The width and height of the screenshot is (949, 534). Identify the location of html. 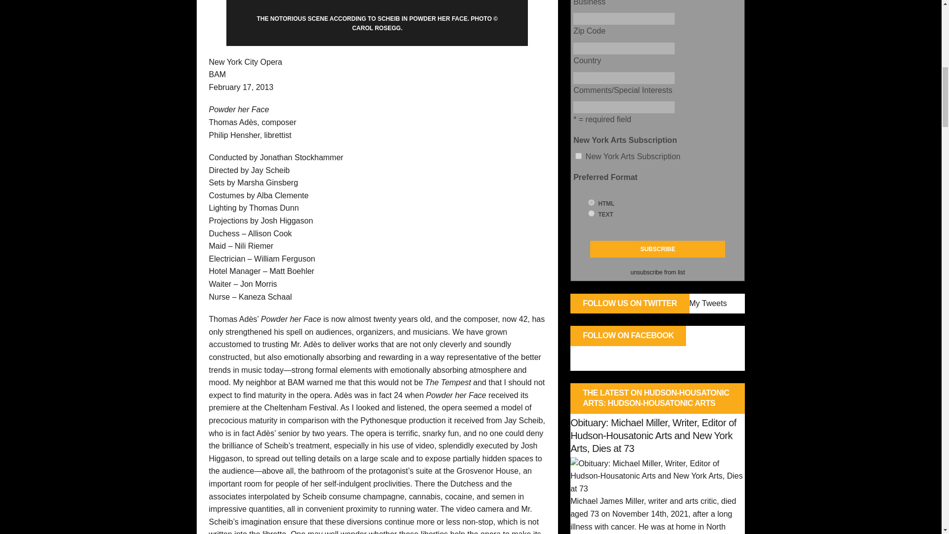
(591, 202).